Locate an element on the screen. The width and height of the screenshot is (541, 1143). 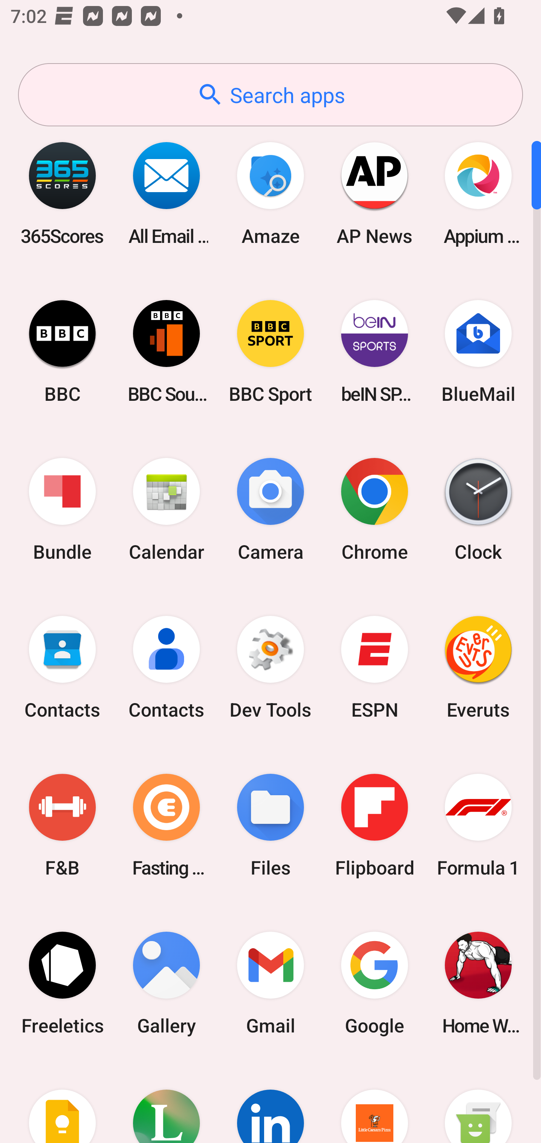
Contacts is located at coordinates (166, 667).